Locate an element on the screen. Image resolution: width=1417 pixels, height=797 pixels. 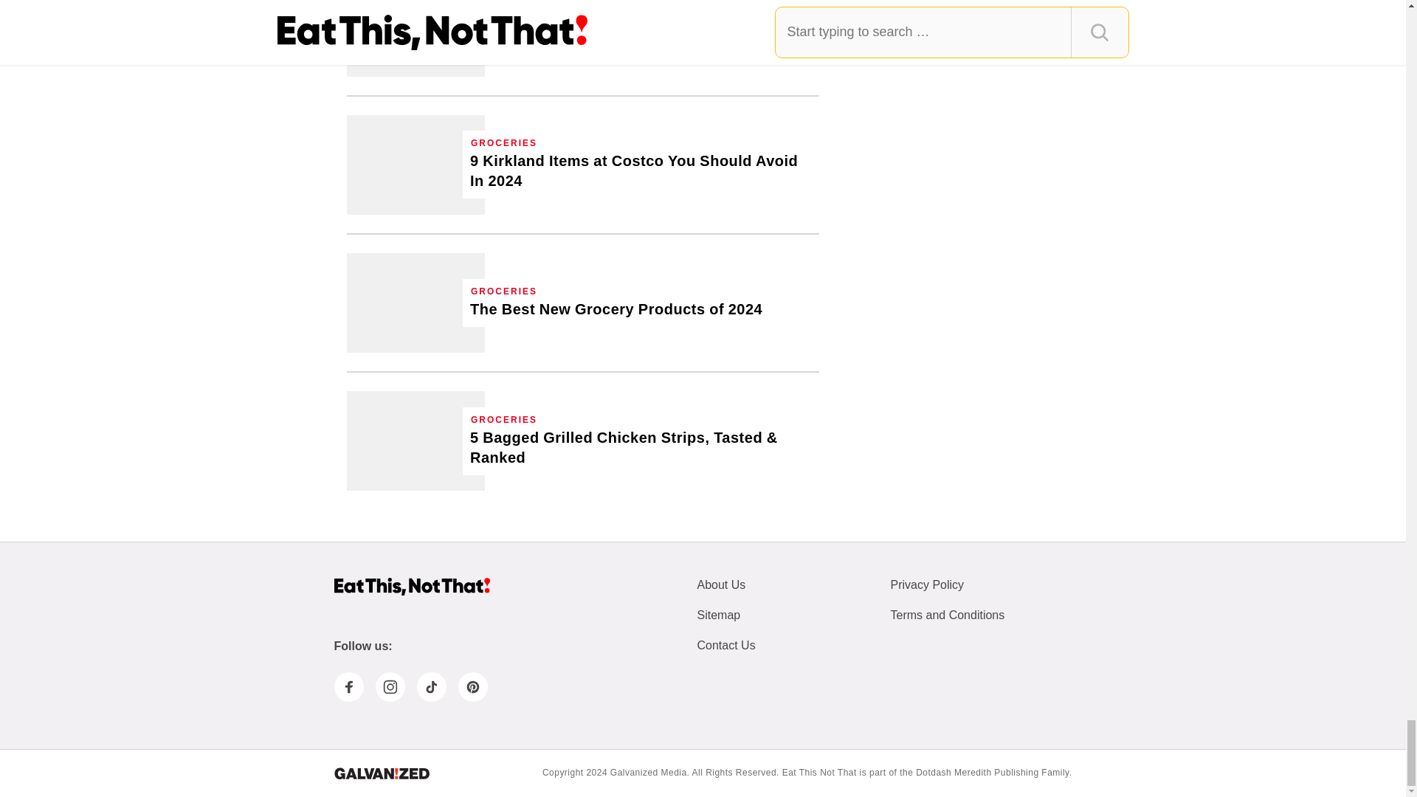
9 Kirkland Items at Costco You Should Avoid In 2024 is located at coordinates (416, 164).